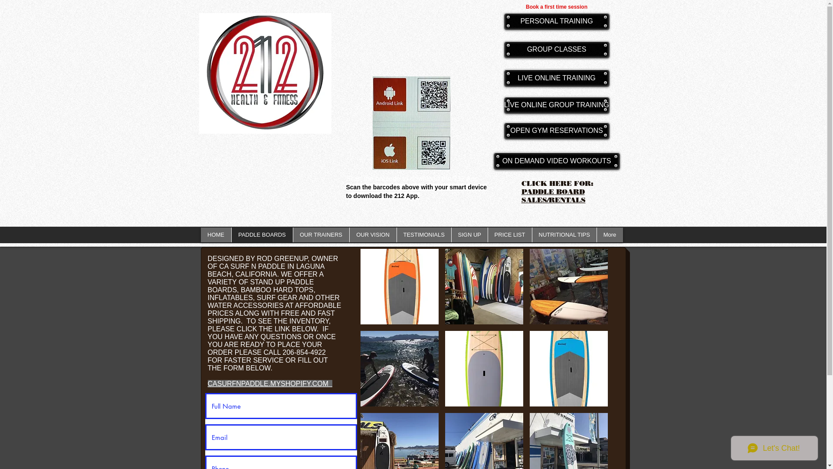  Describe the element at coordinates (216, 235) in the screenshot. I see `HOME` at that location.